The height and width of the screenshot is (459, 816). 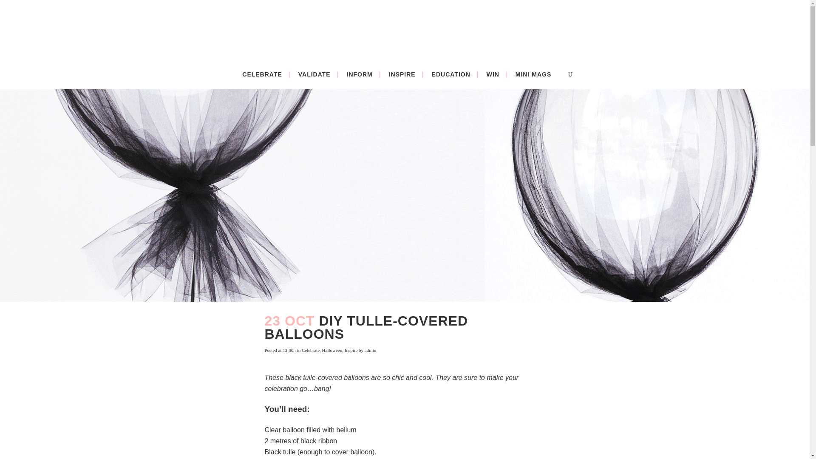 What do you see at coordinates (493, 74) in the screenshot?
I see `WIN` at bounding box center [493, 74].